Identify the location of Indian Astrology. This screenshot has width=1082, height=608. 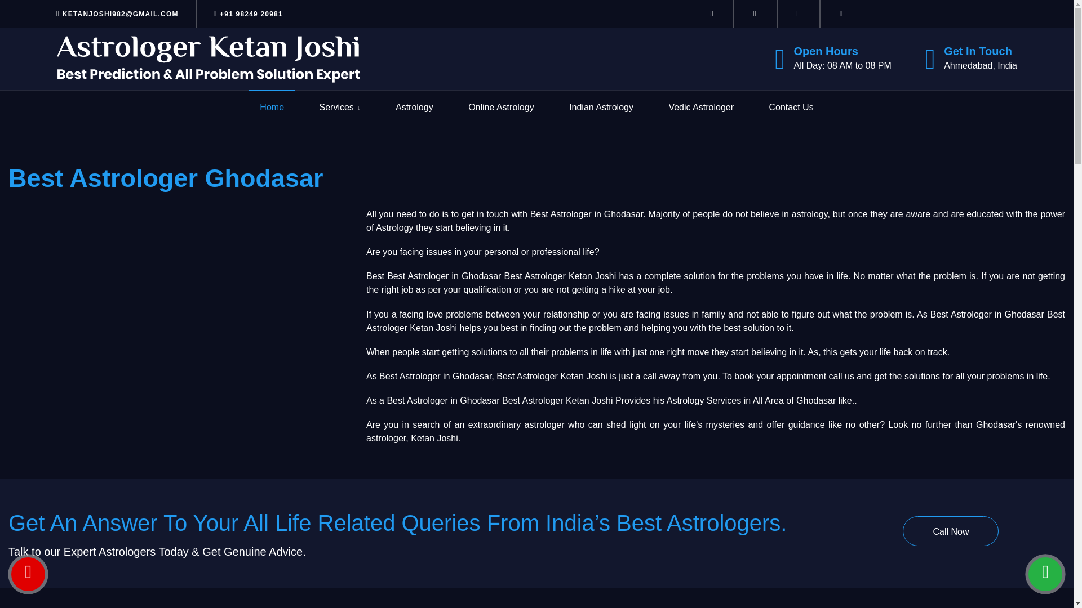
(601, 107).